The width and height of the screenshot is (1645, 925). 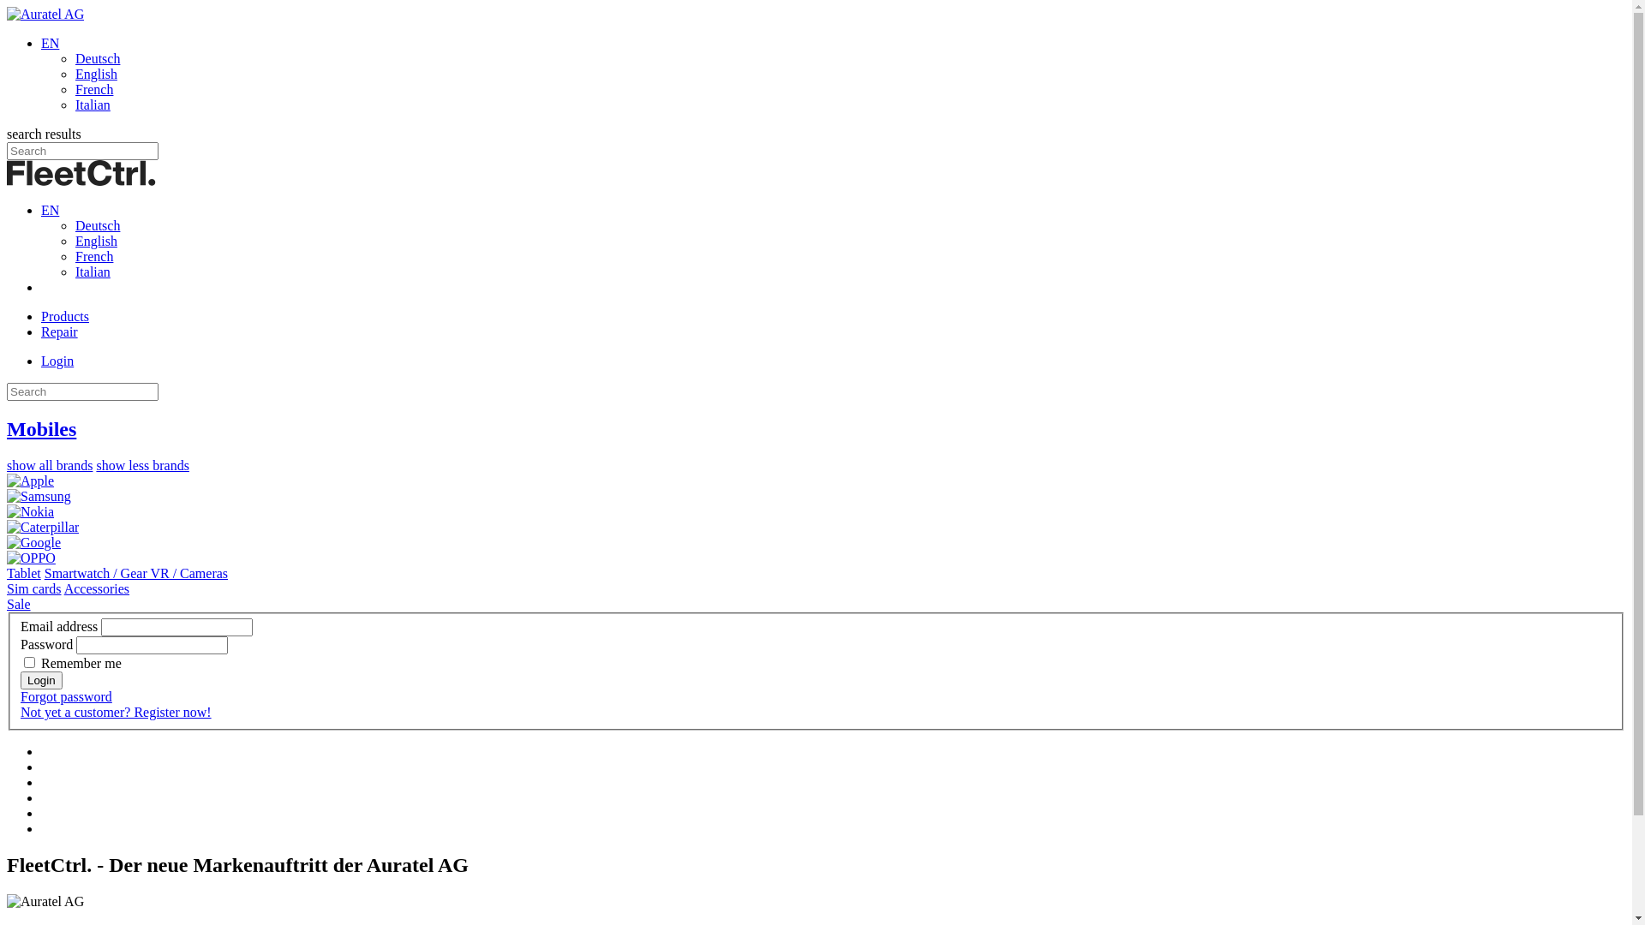 What do you see at coordinates (65, 317) in the screenshot?
I see `Products` at bounding box center [65, 317].